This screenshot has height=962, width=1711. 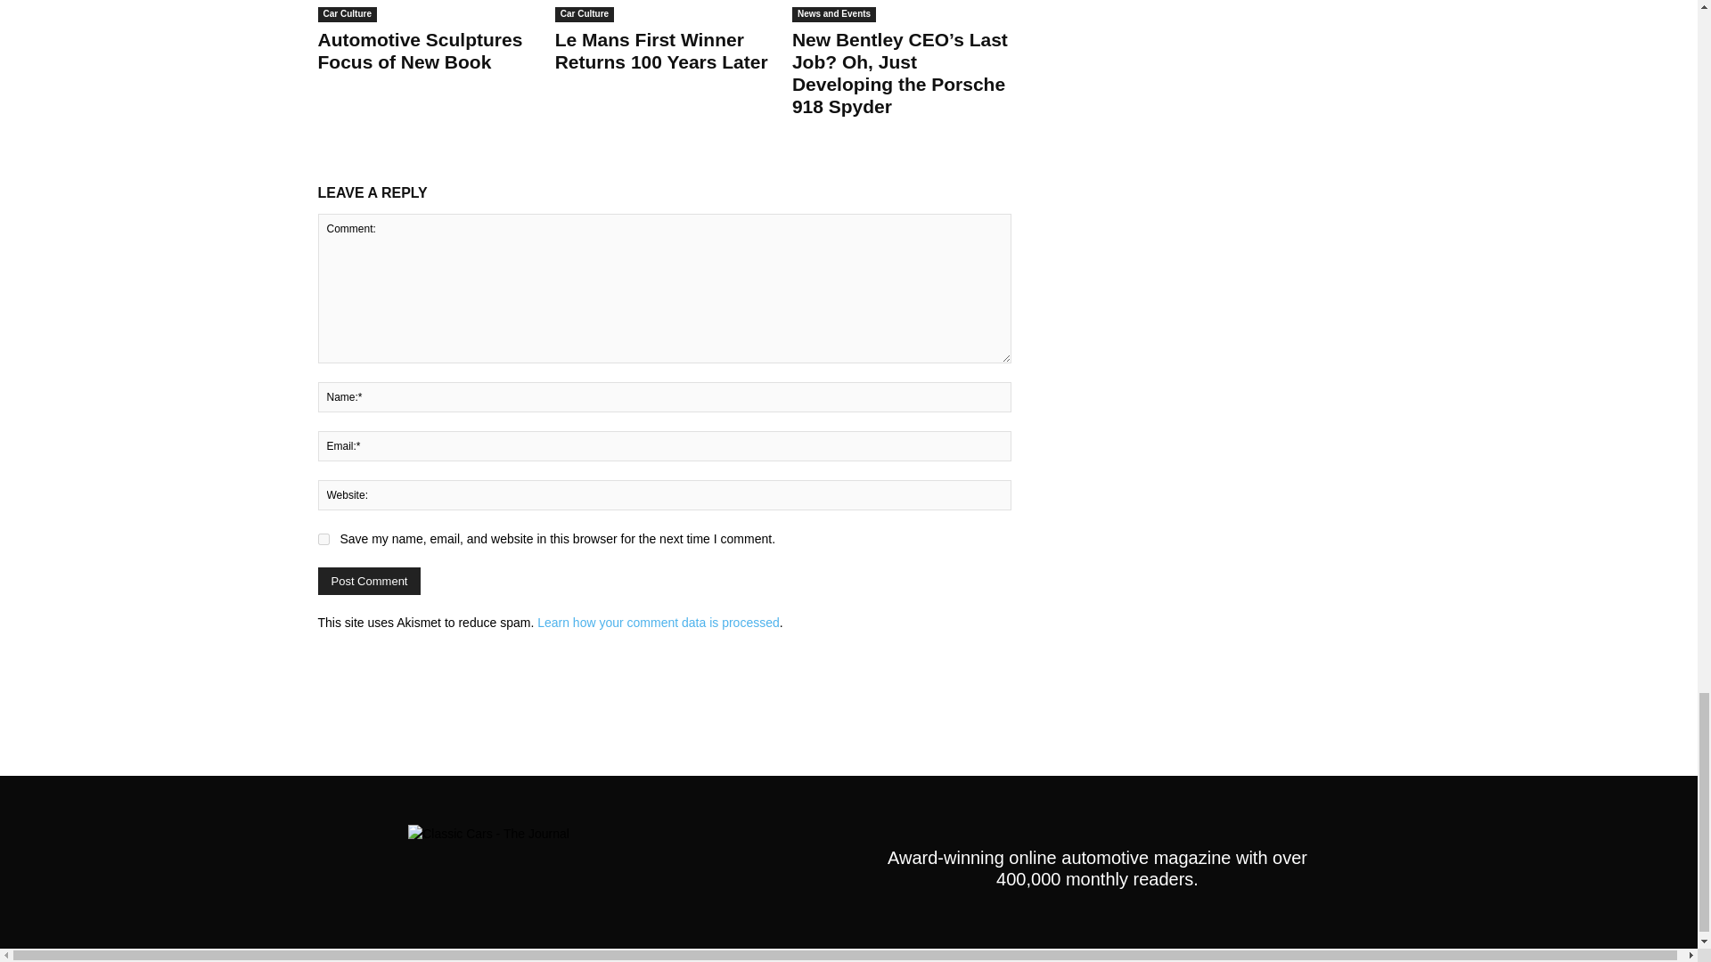 I want to click on Automotive Sculptures Focus of New Book, so click(x=426, y=11).